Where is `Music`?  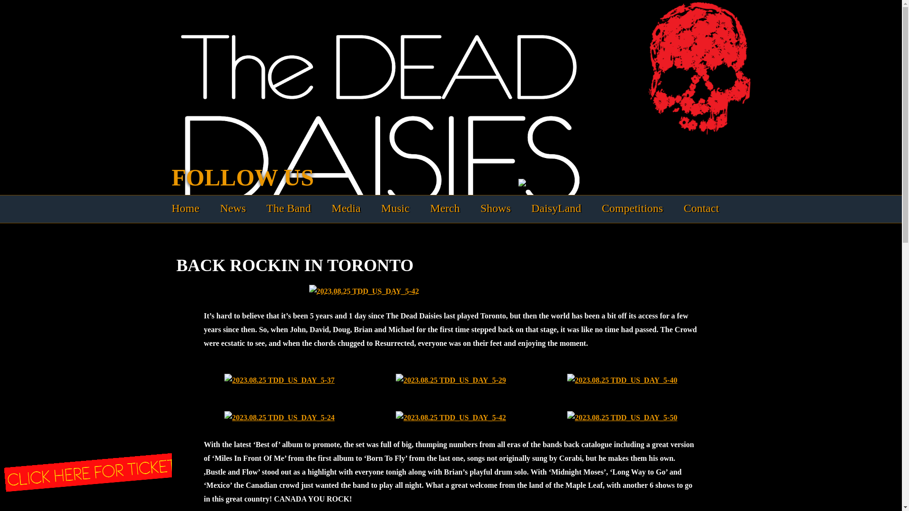 Music is located at coordinates (395, 208).